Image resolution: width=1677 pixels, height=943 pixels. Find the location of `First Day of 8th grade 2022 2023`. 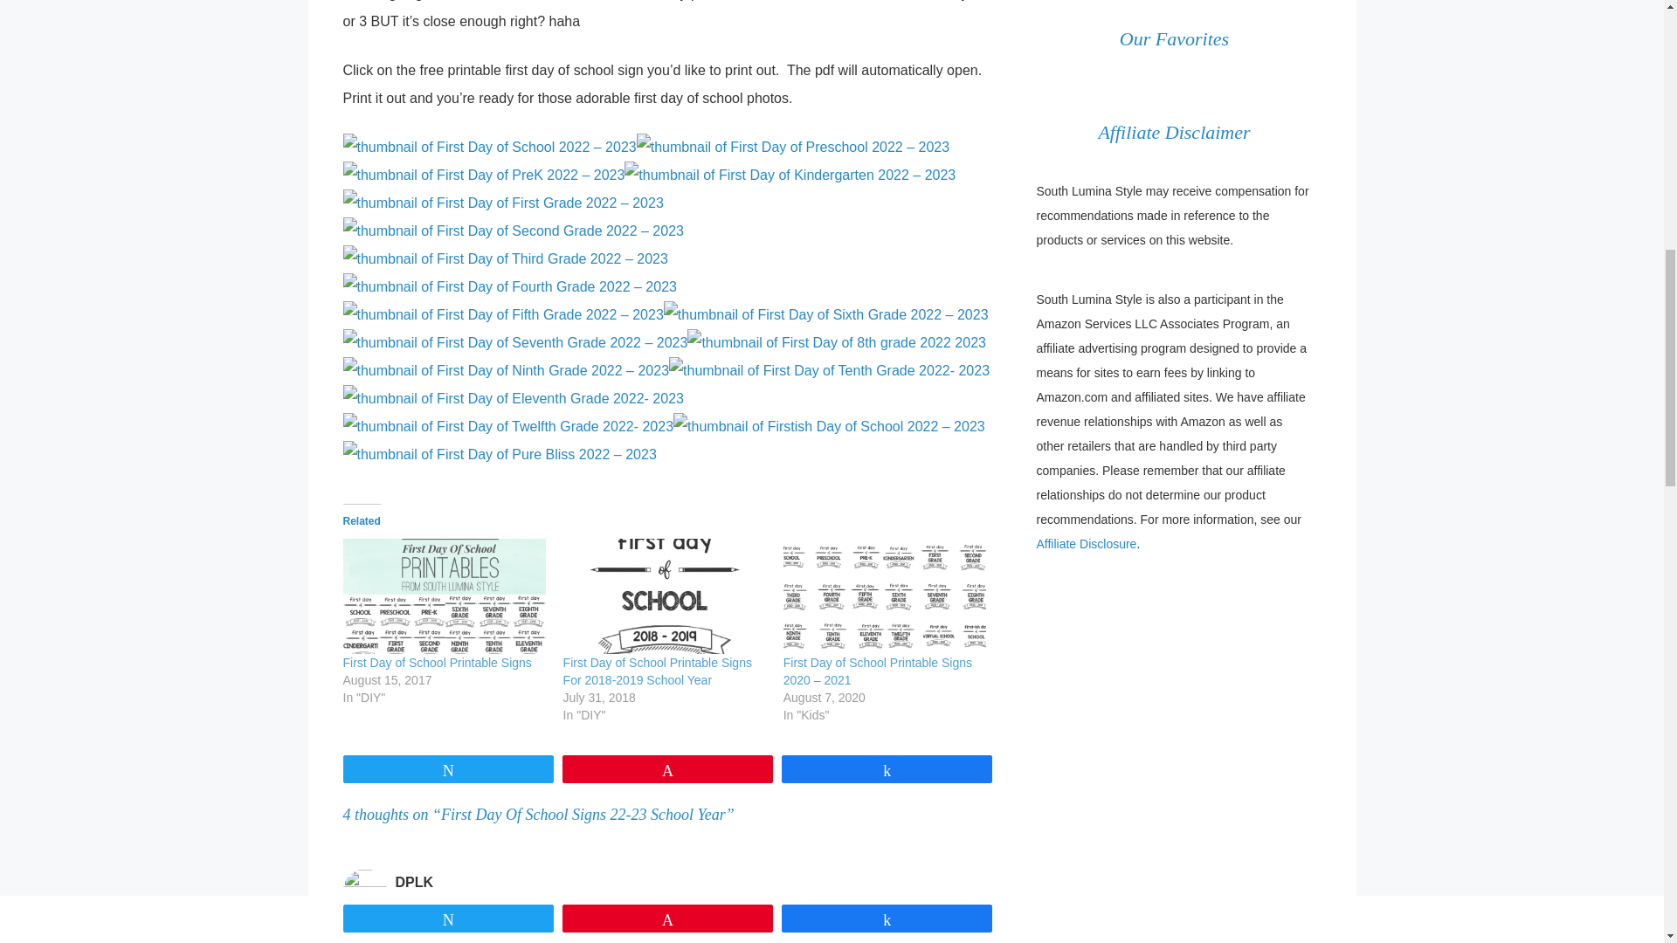

First Day of 8th grade 2022 2023 is located at coordinates (837, 342).